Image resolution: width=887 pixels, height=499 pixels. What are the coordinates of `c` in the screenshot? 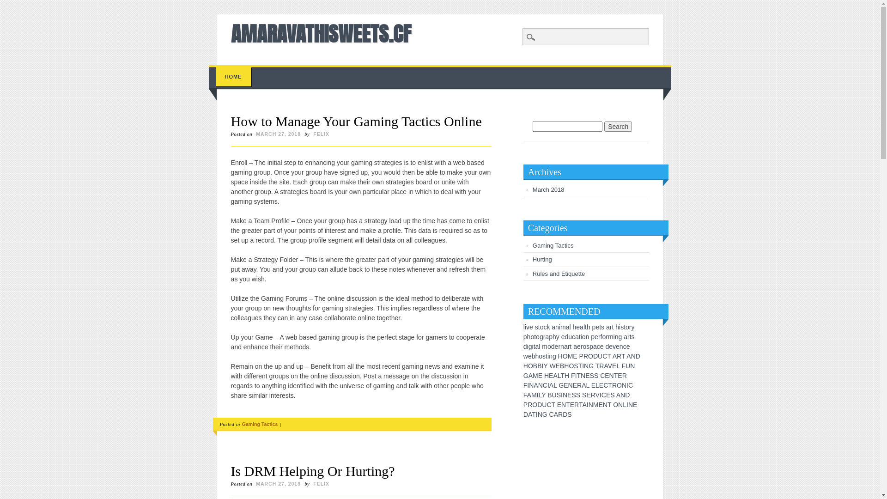 It's located at (625, 347).